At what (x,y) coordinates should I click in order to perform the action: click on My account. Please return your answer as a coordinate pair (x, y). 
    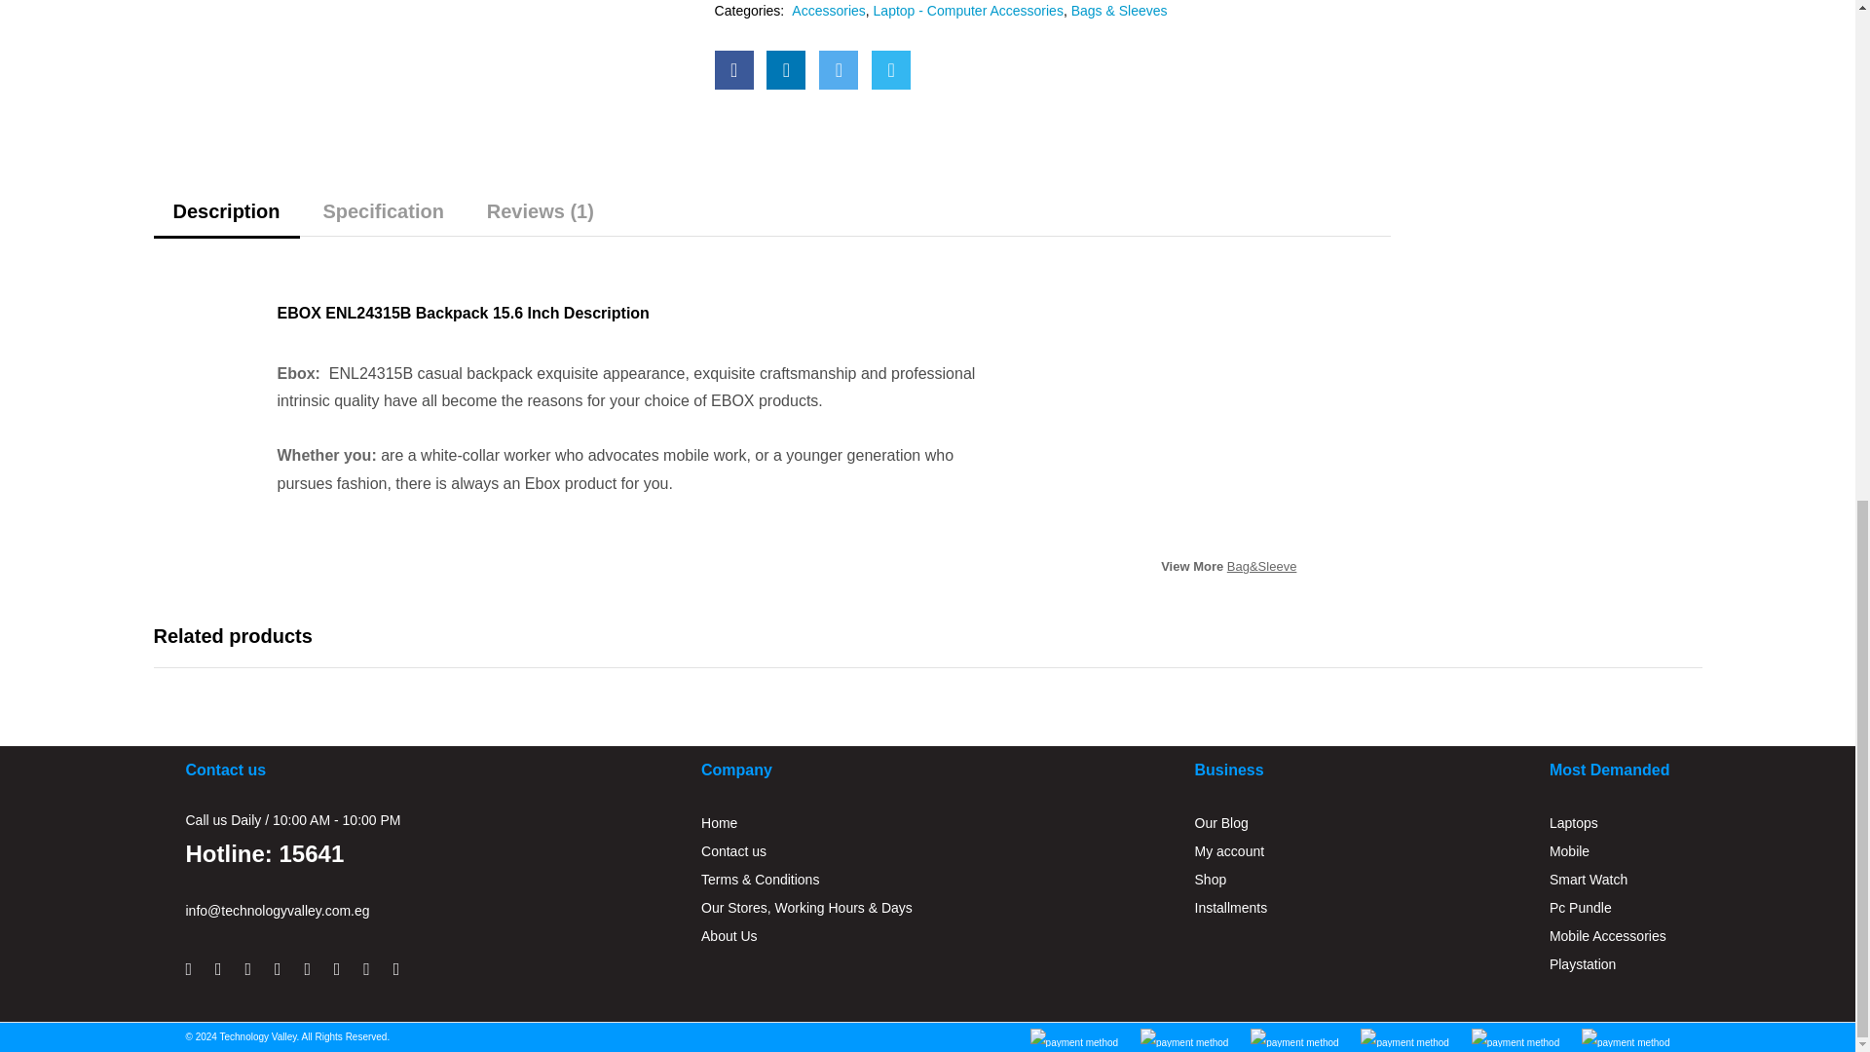
    Looking at the image, I should click on (1229, 851).